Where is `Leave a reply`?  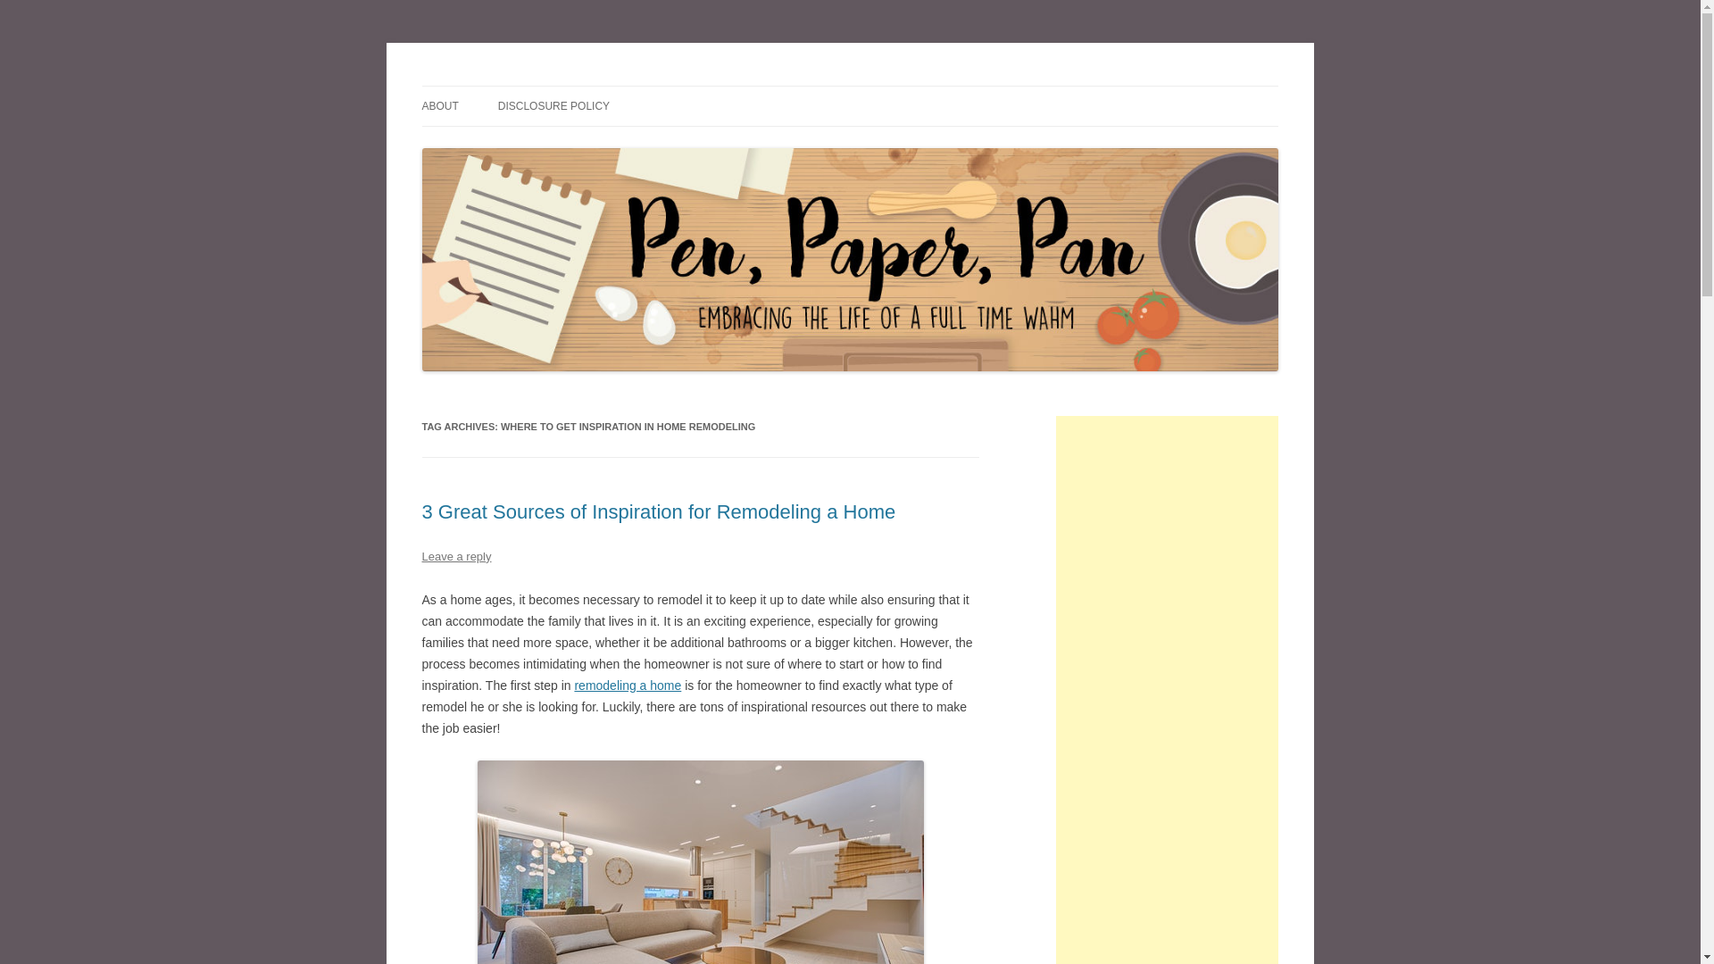 Leave a reply is located at coordinates (455, 555).